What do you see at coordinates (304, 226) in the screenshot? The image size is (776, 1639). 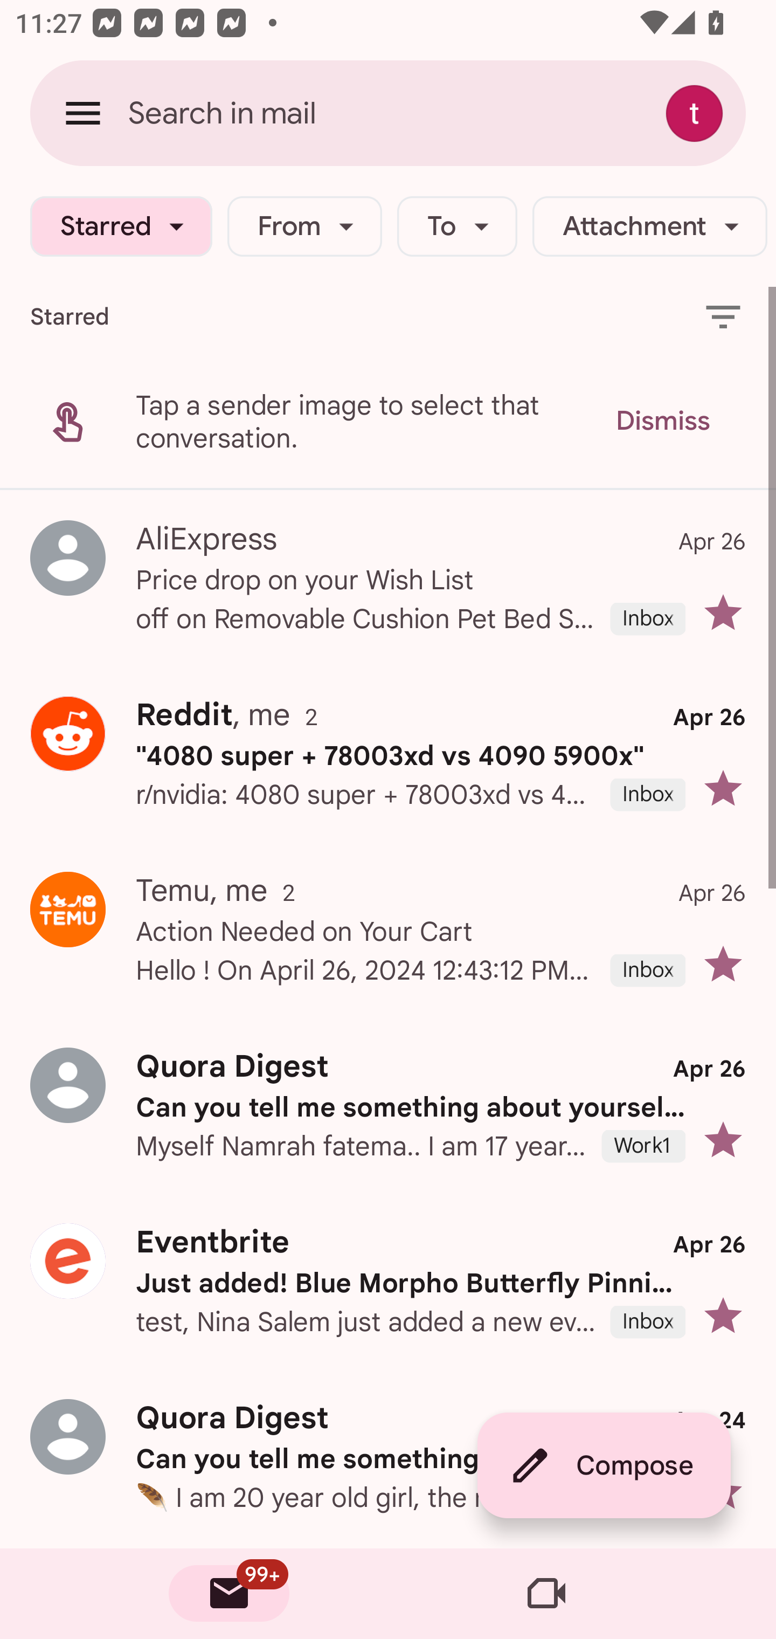 I see `From` at bounding box center [304, 226].